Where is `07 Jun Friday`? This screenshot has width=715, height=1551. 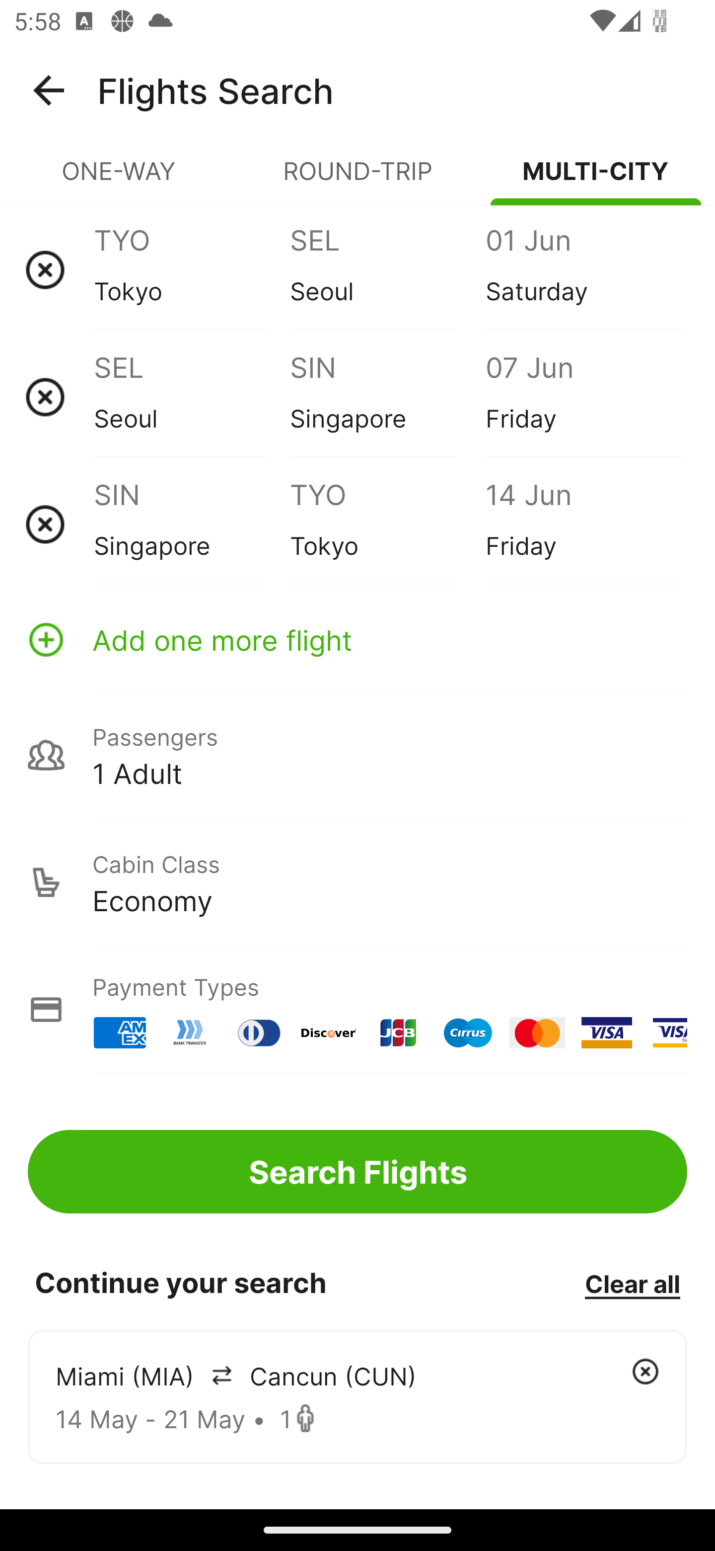 07 Jun Friday is located at coordinates (583, 397).